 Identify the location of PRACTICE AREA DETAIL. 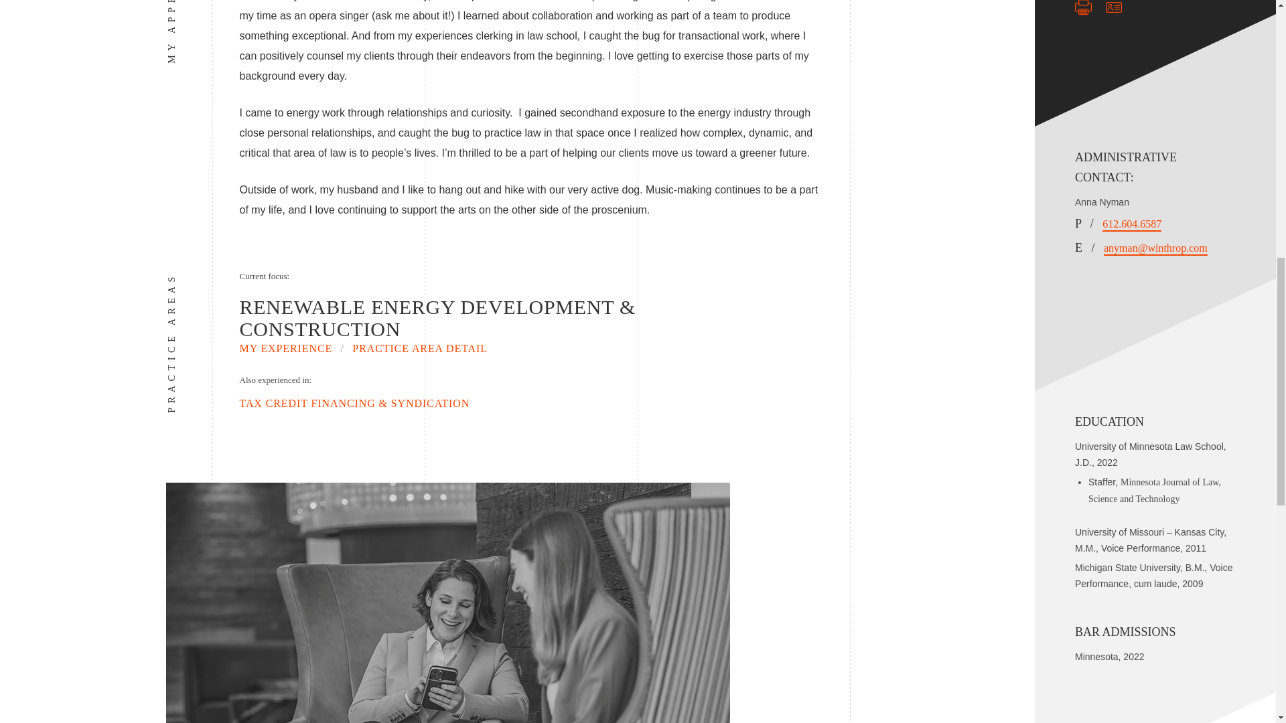
(419, 348).